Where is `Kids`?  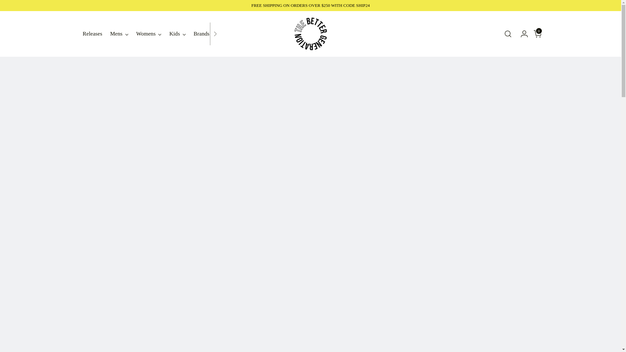
Kids is located at coordinates (149, 34).